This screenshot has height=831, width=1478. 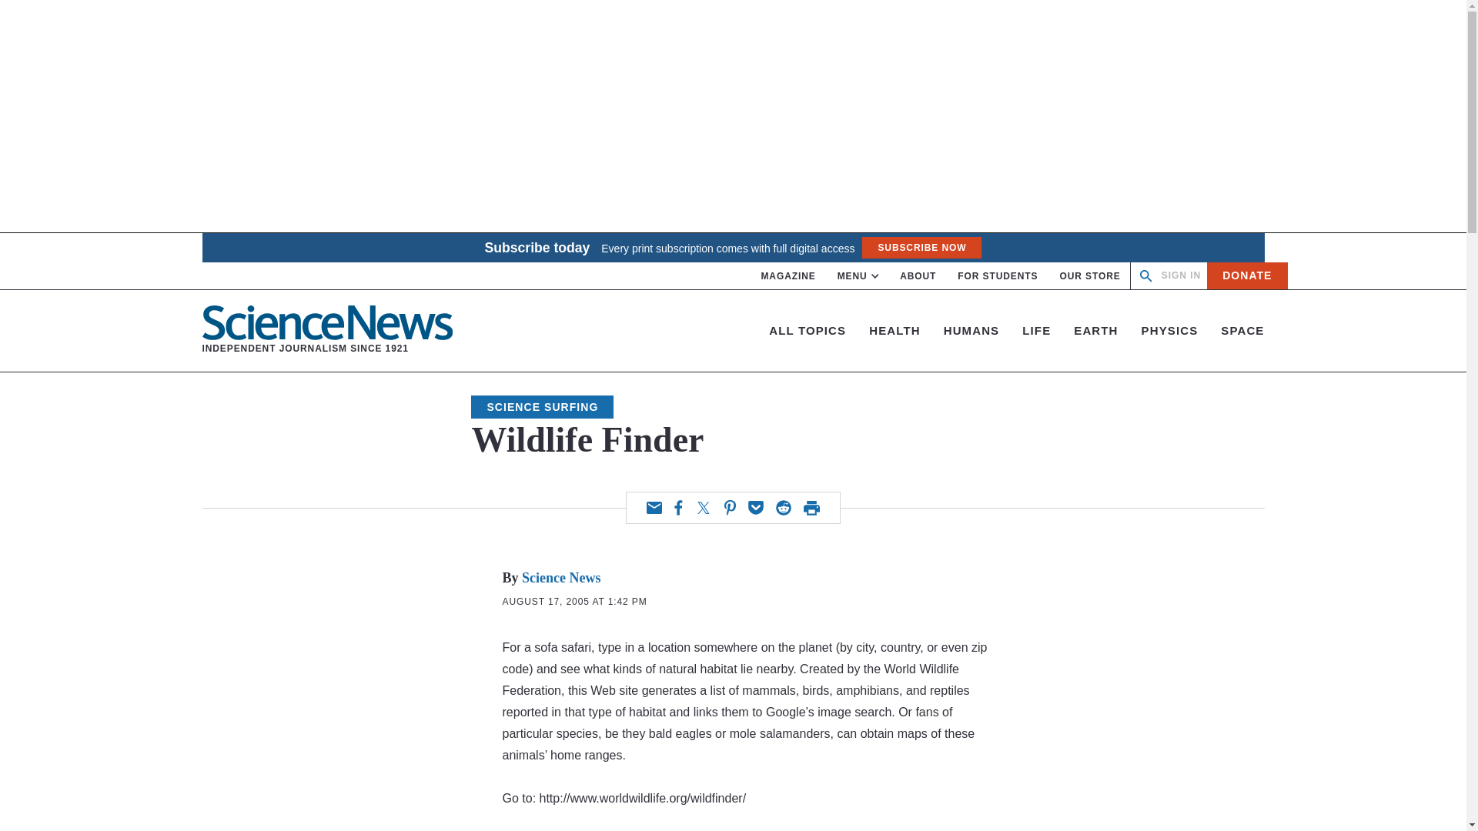 I want to click on SIGN IN, so click(x=807, y=331).